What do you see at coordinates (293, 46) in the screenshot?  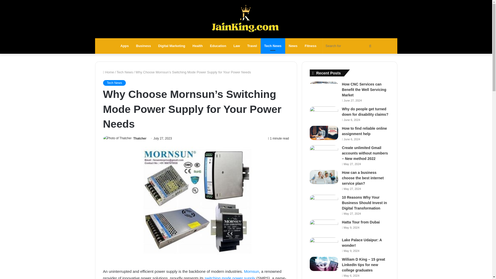 I see `News` at bounding box center [293, 46].